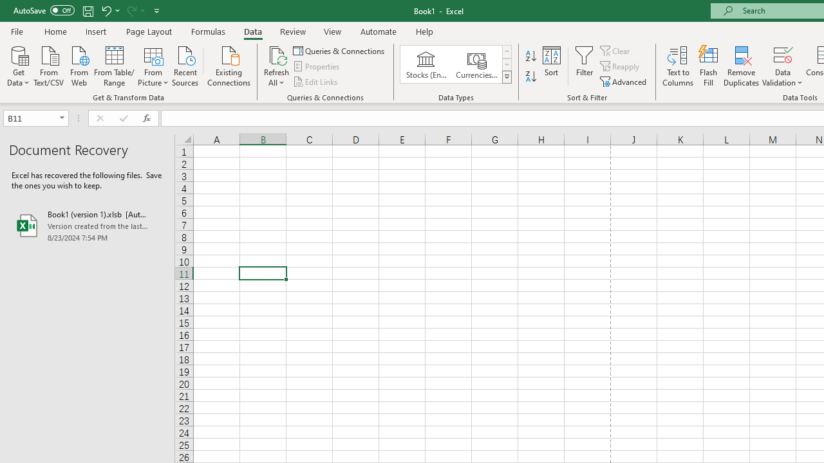  Describe the element at coordinates (783, 54) in the screenshot. I see `Data Validation...` at that location.